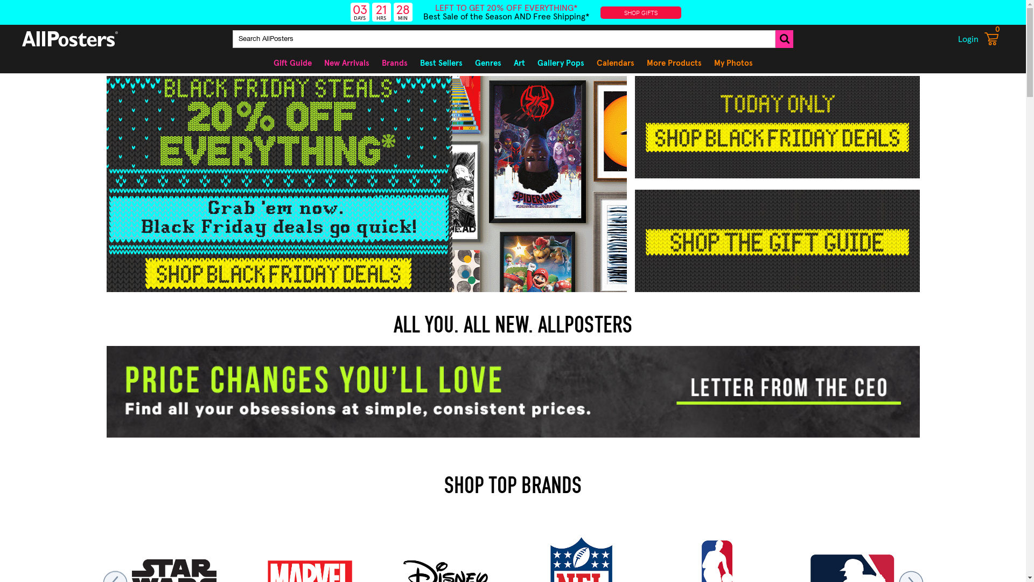 The height and width of the screenshot is (582, 1034). I want to click on Gallery Pops, so click(561, 64).